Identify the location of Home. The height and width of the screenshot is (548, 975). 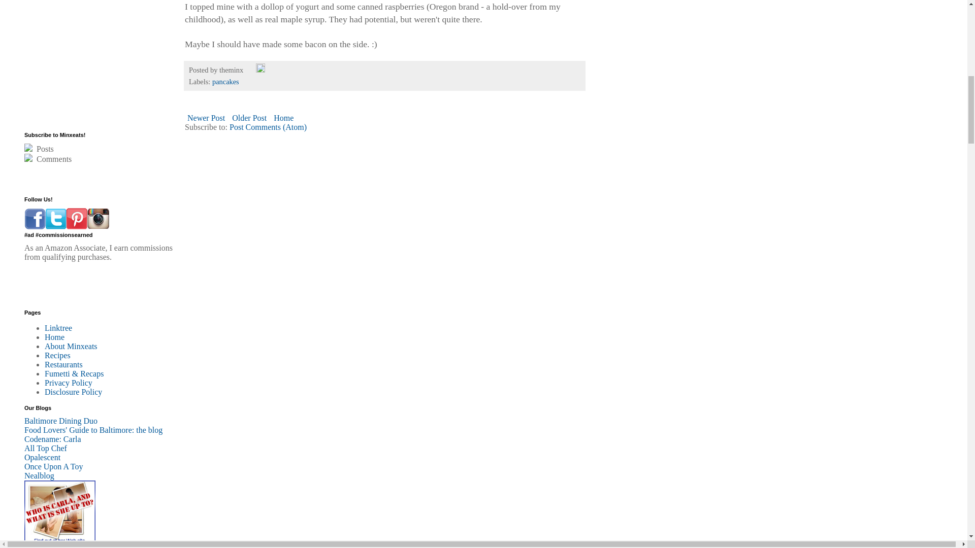
(283, 118).